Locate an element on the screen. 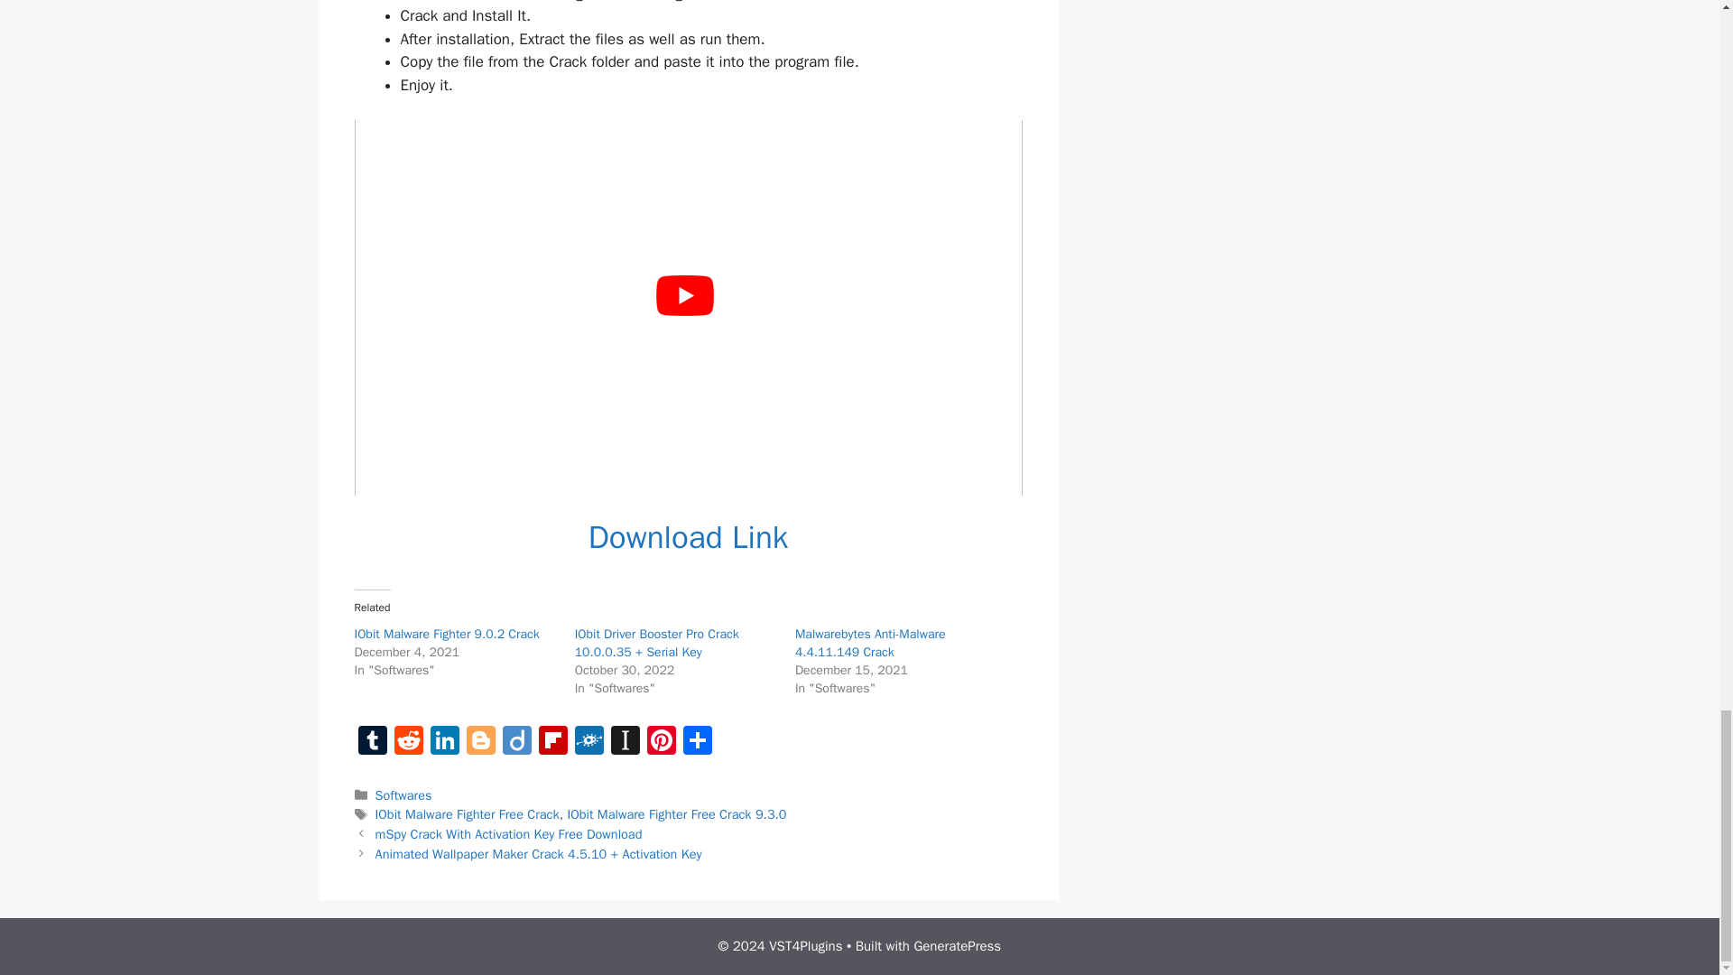 Image resolution: width=1733 pixels, height=975 pixels. LinkedIn is located at coordinates (444, 742).